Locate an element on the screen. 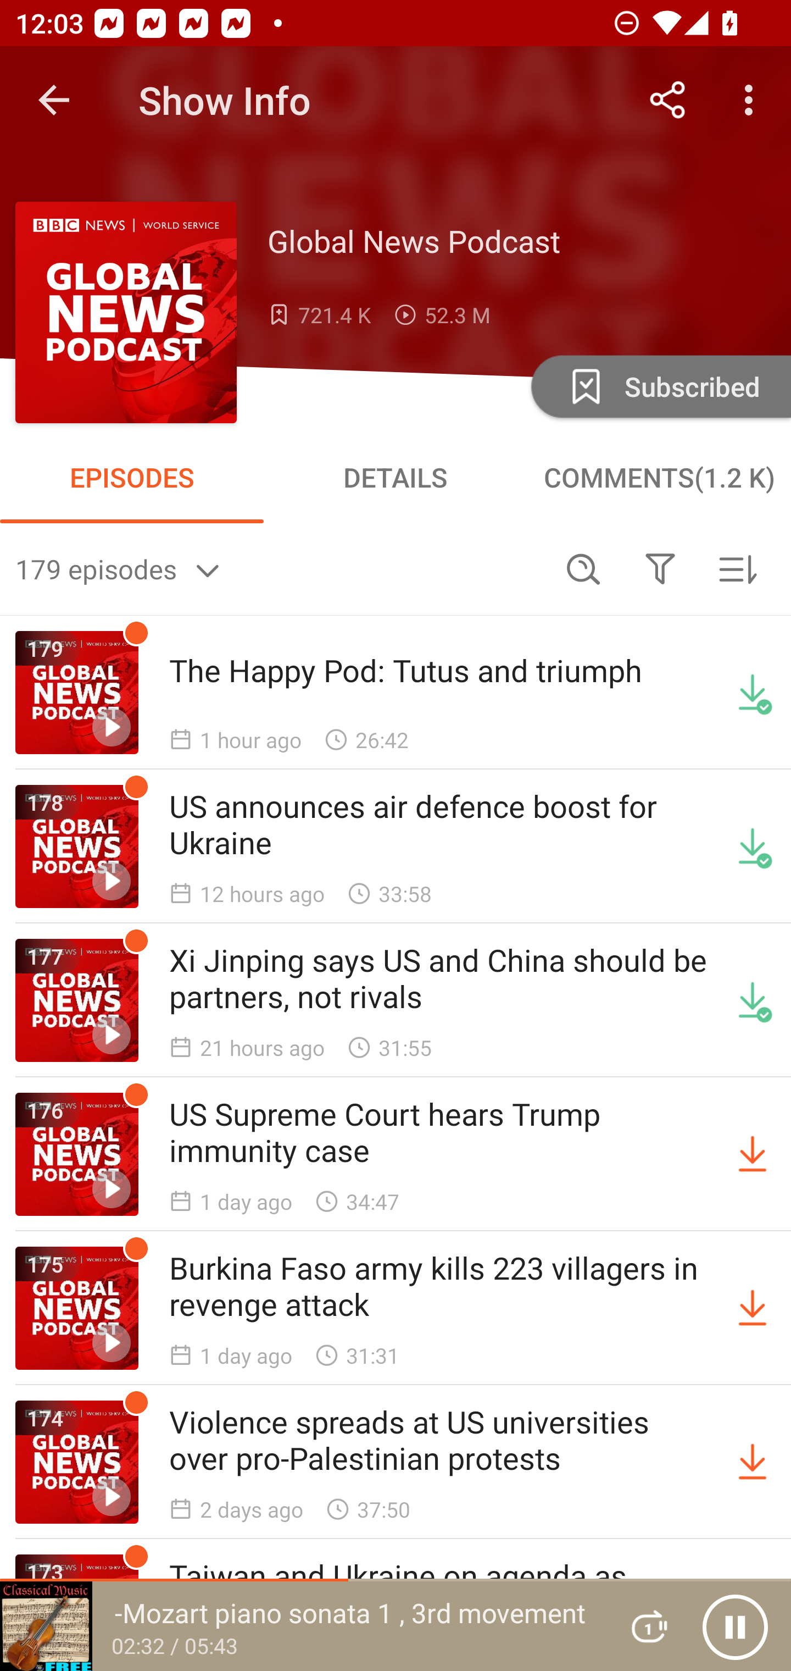  More options is located at coordinates (753, 100).